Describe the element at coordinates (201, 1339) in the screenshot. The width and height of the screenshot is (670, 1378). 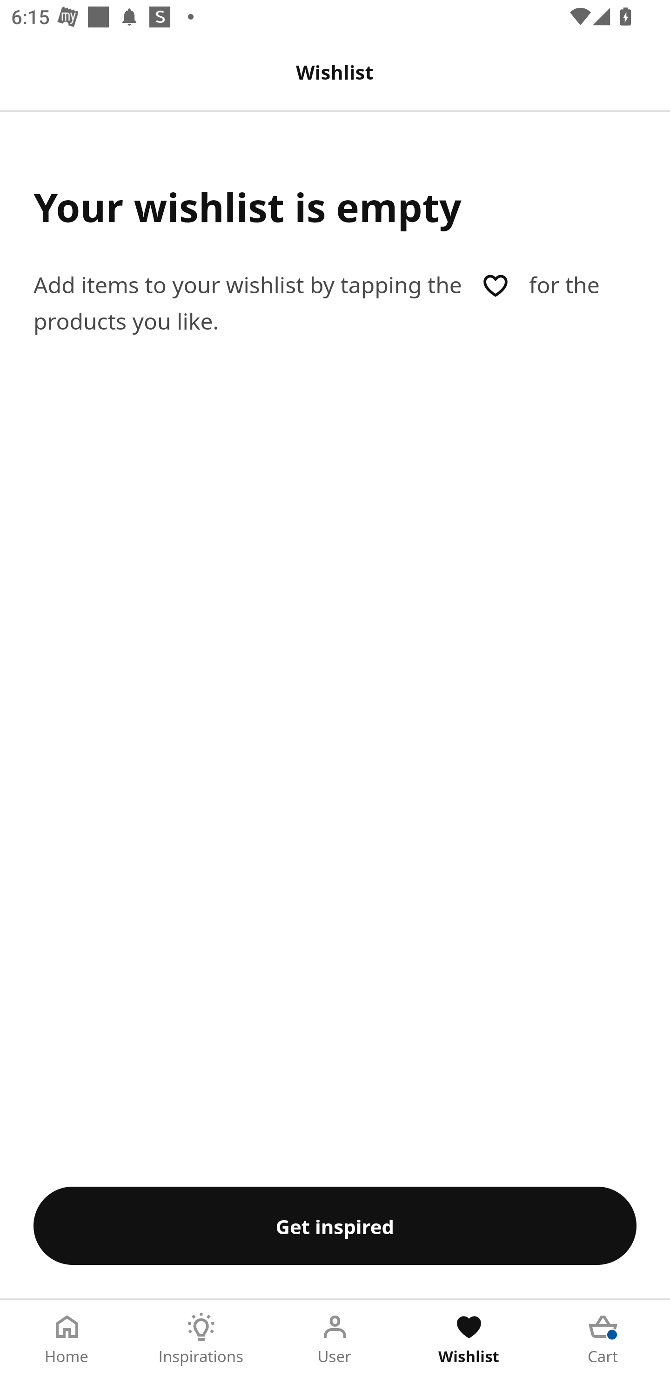
I see `Inspirations
Tab 2 of 5` at that location.